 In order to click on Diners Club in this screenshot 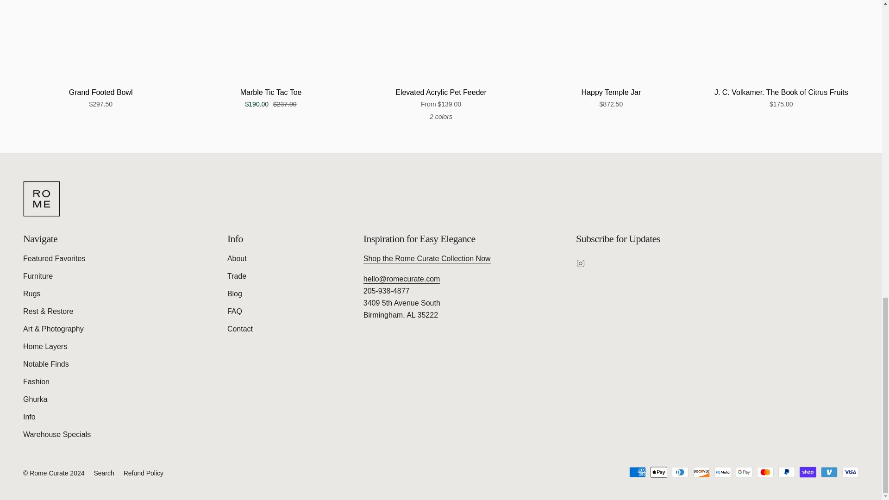, I will do `click(680, 472)`.